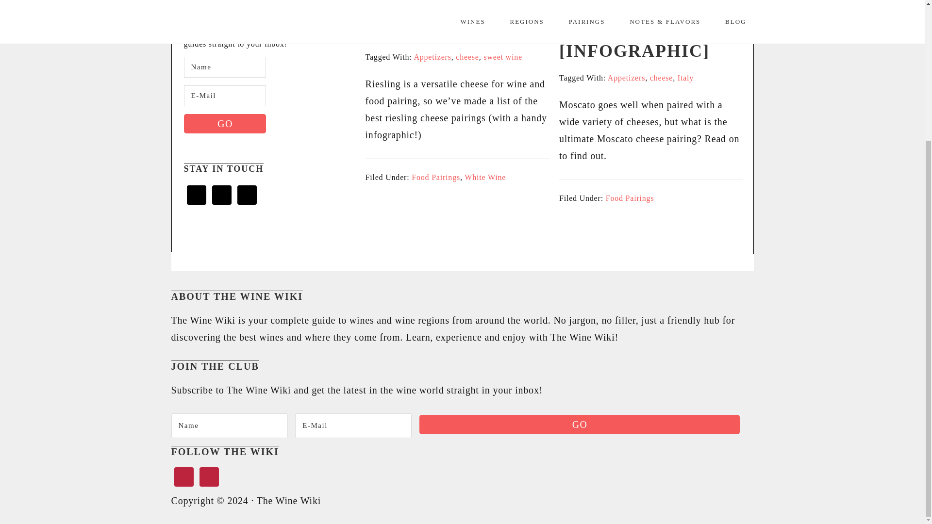 This screenshot has width=932, height=524. What do you see at coordinates (485, 177) in the screenshot?
I see `White Wine` at bounding box center [485, 177].